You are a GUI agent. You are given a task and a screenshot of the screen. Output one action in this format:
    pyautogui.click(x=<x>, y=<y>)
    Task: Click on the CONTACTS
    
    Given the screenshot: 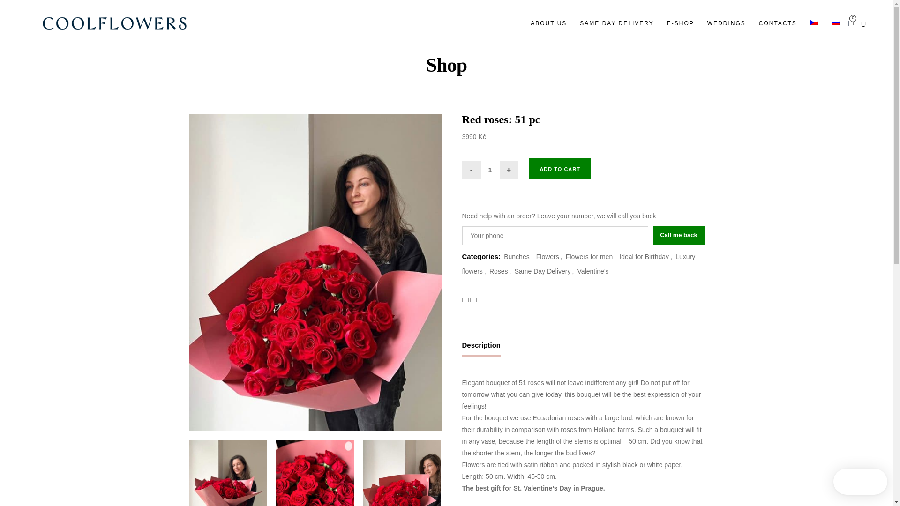 What is the action you would take?
    pyautogui.click(x=778, y=23)
    